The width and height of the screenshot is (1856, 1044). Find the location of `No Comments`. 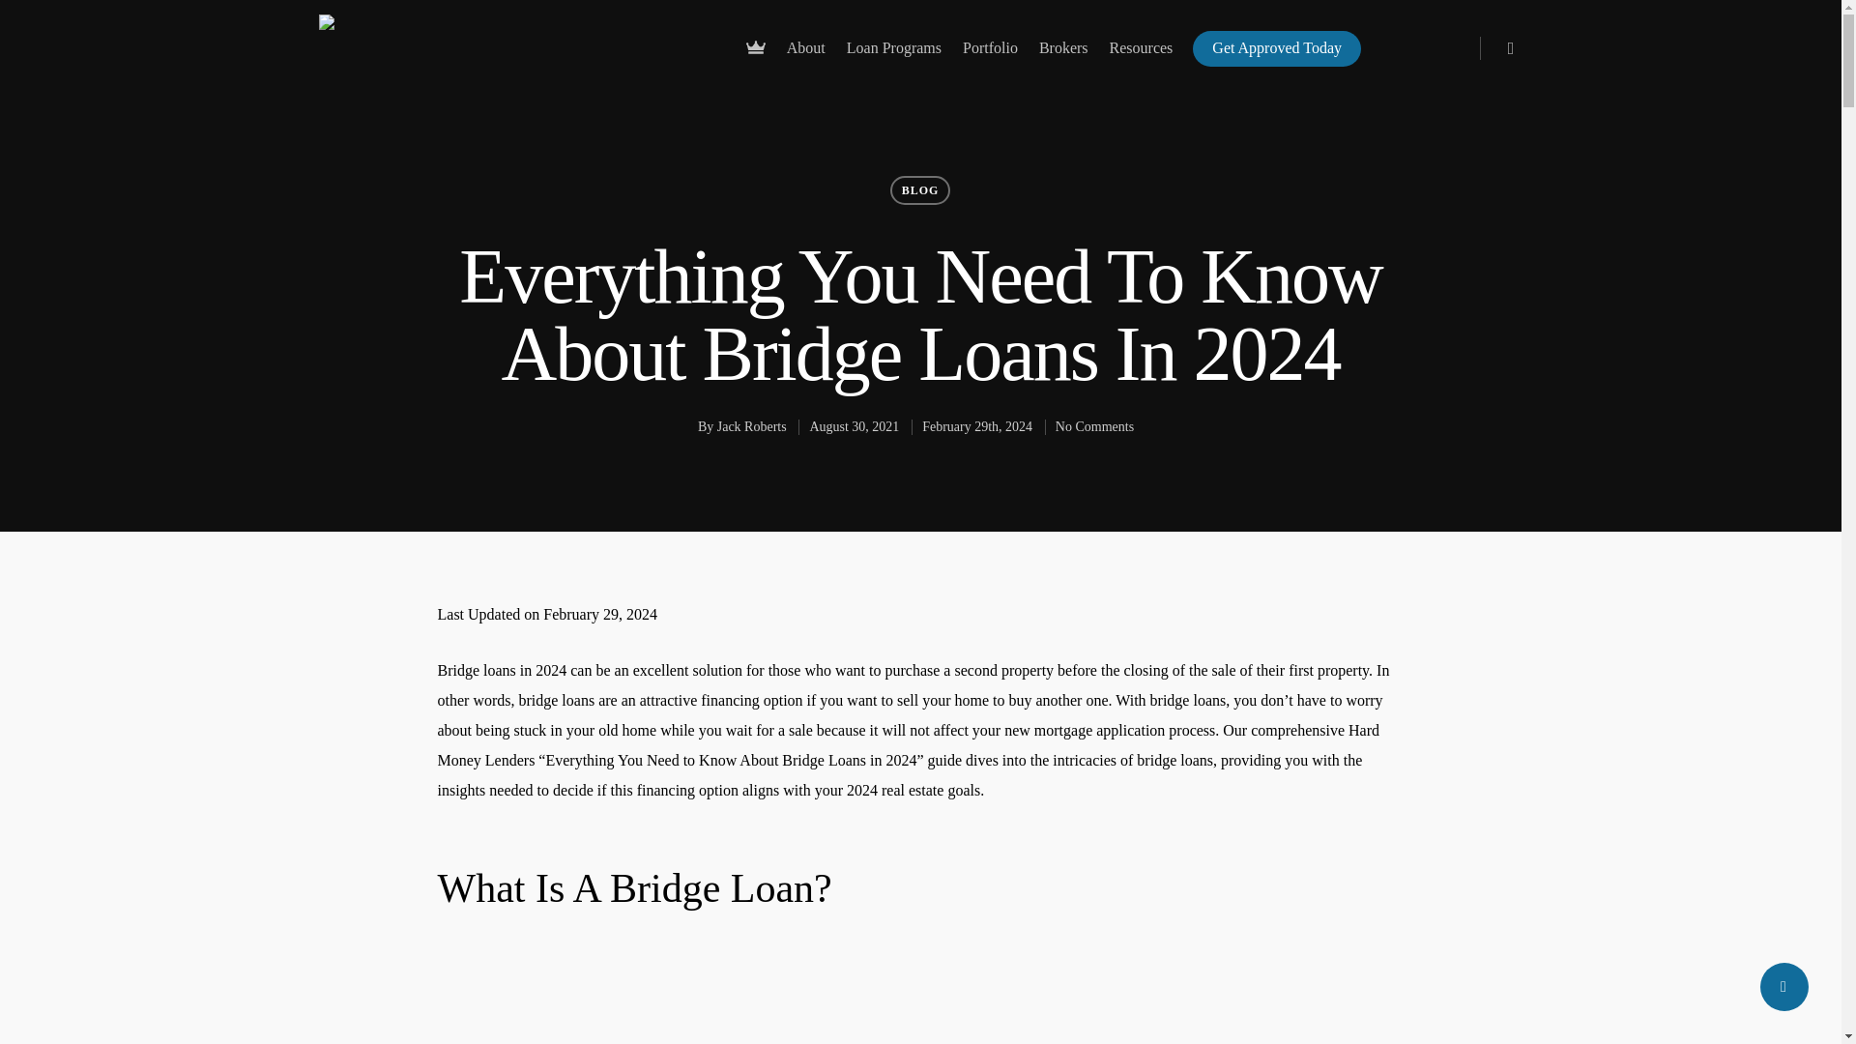

No Comments is located at coordinates (1094, 427).